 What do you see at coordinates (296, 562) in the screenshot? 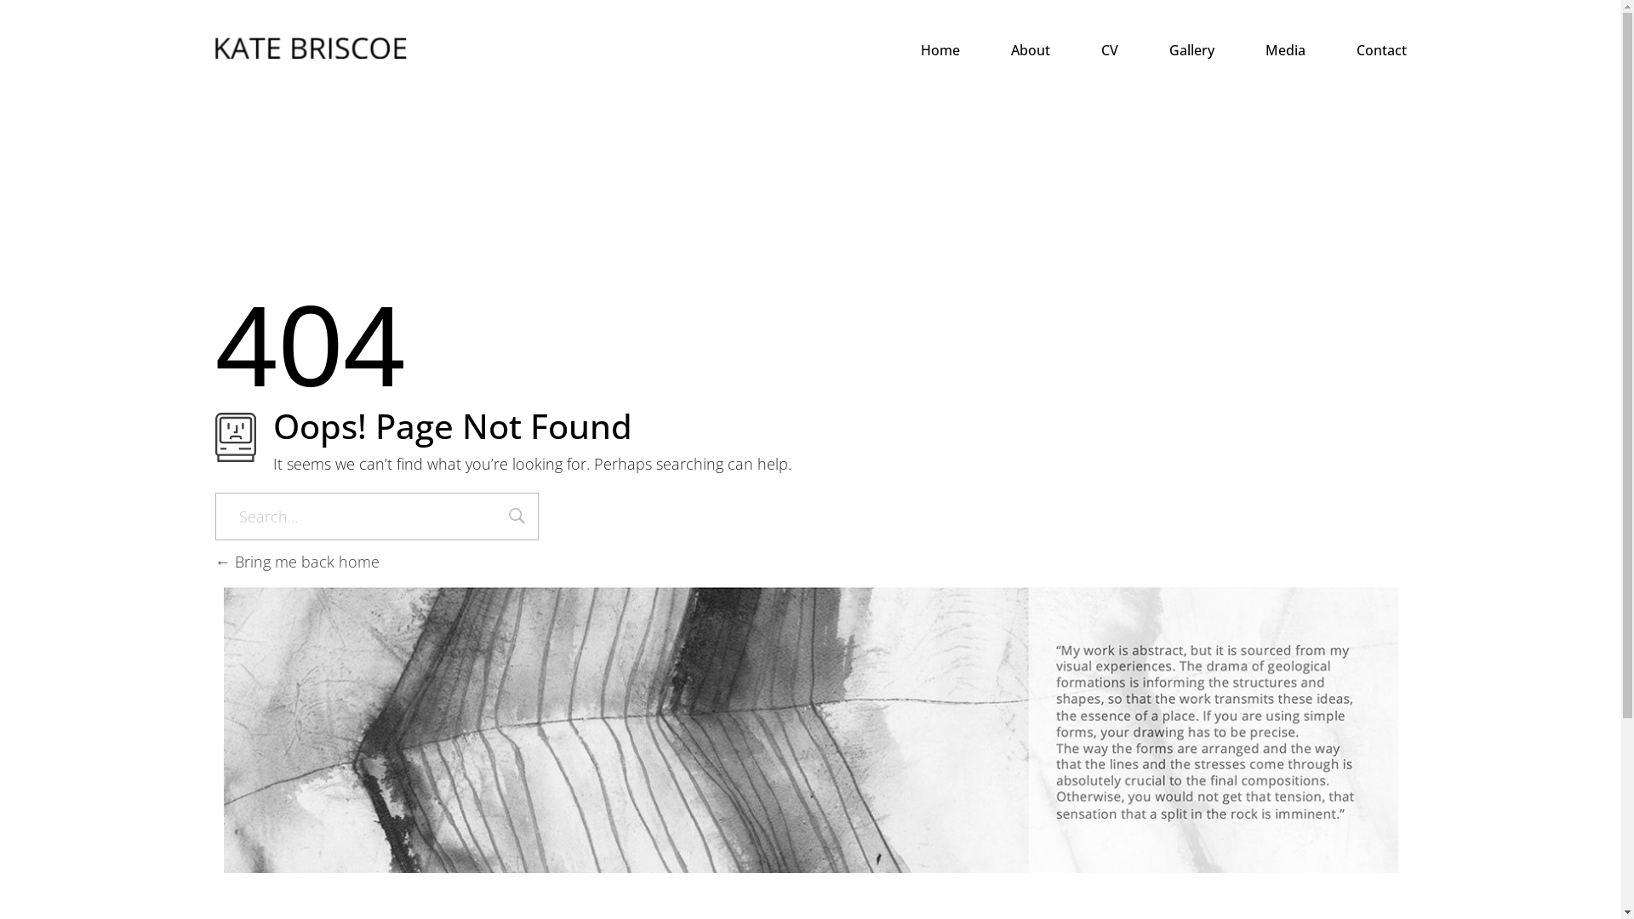
I see `Bring me back home` at bounding box center [296, 562].